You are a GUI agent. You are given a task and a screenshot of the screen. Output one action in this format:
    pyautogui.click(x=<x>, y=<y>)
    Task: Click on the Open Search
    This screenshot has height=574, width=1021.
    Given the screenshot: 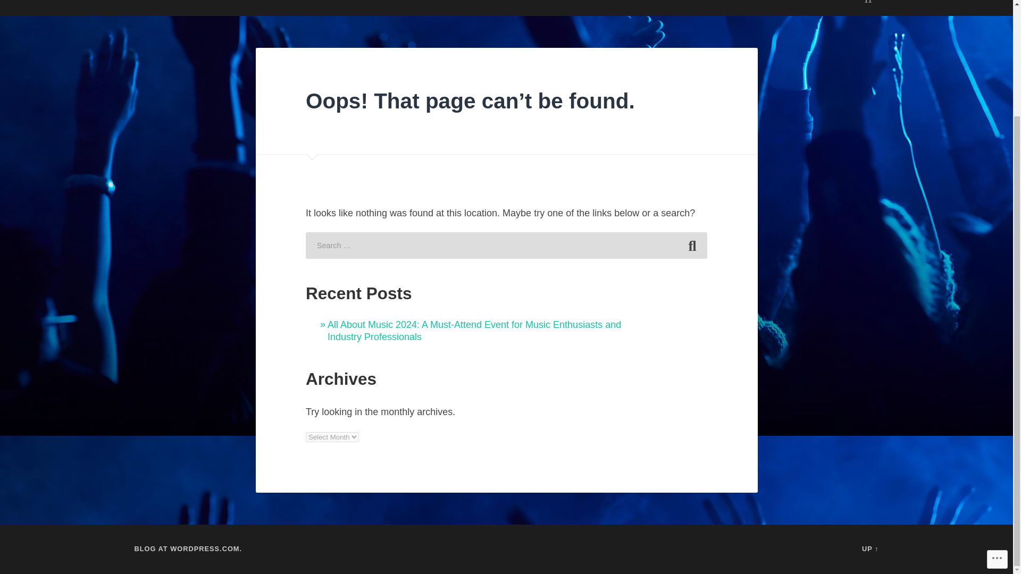 What is the action you would take?
    pyautogui.click(x=868, y=8)
    